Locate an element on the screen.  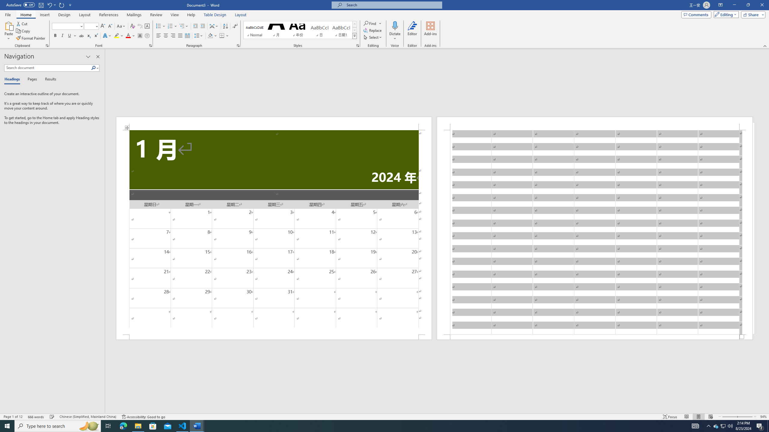
Increase Indent is located at coordinates (202, 26).